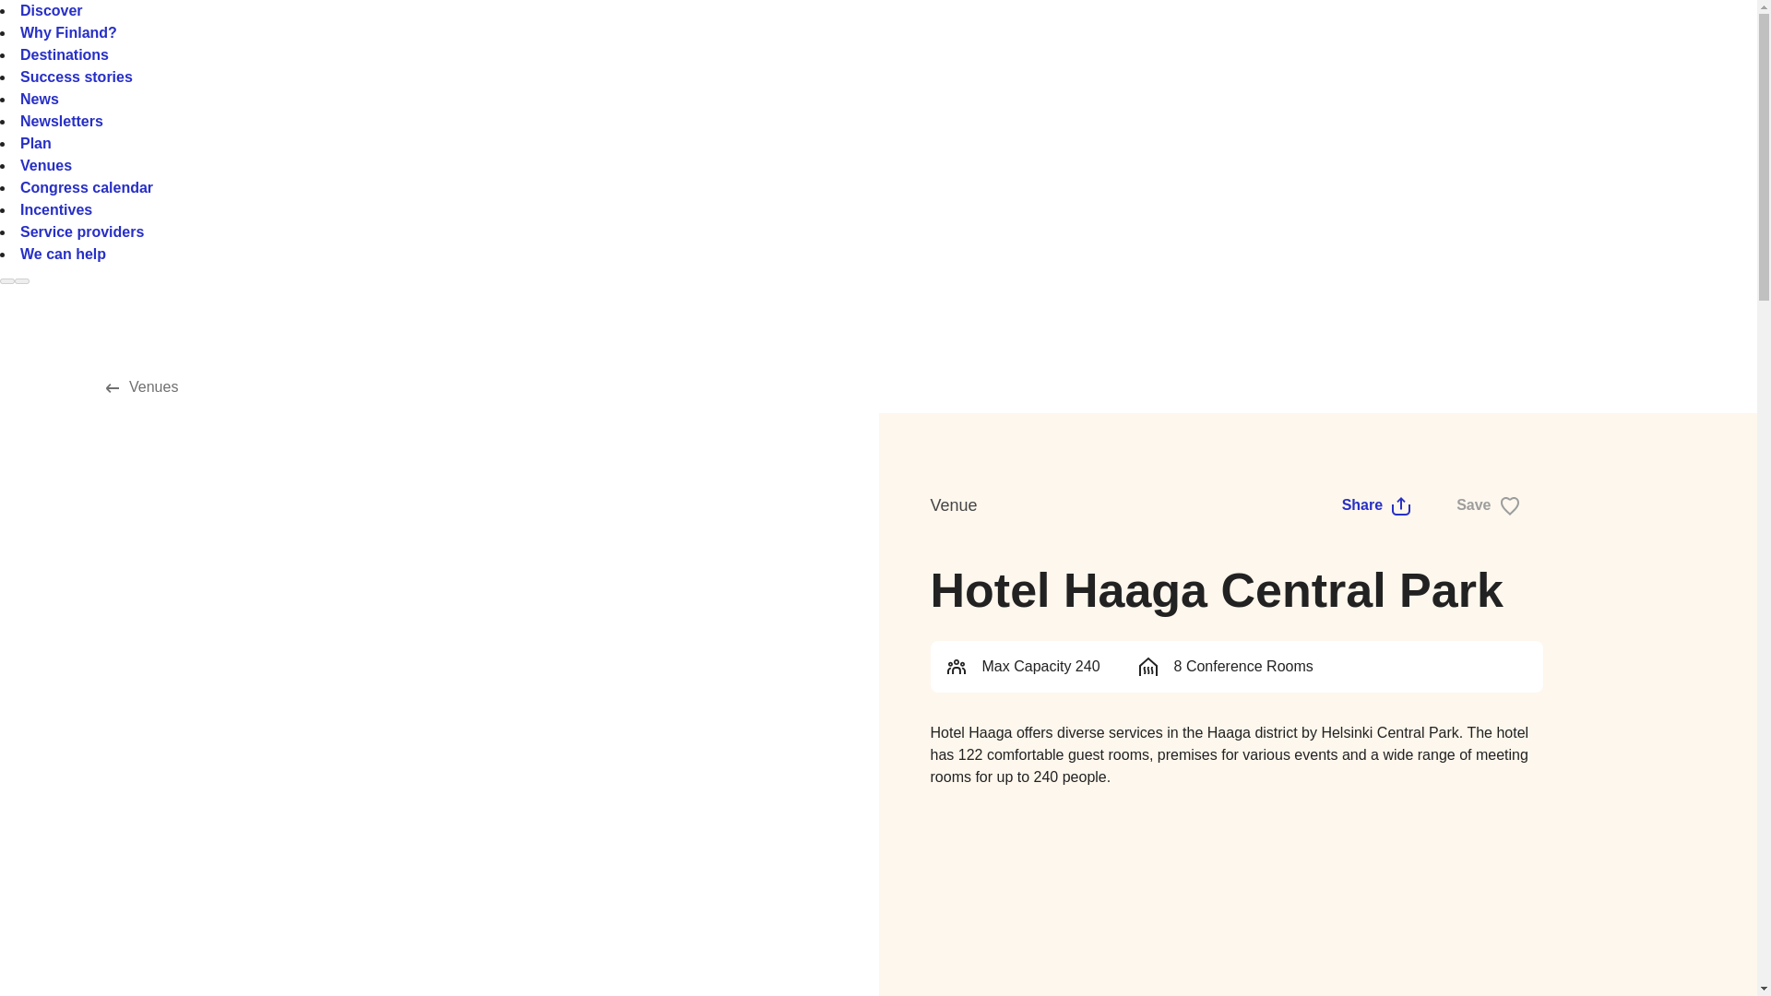 The image size is (1771, 996). What do you see at coordinates (64, 54) in the screenshot?
I see `Destinations` at bounding box center [64, 54].